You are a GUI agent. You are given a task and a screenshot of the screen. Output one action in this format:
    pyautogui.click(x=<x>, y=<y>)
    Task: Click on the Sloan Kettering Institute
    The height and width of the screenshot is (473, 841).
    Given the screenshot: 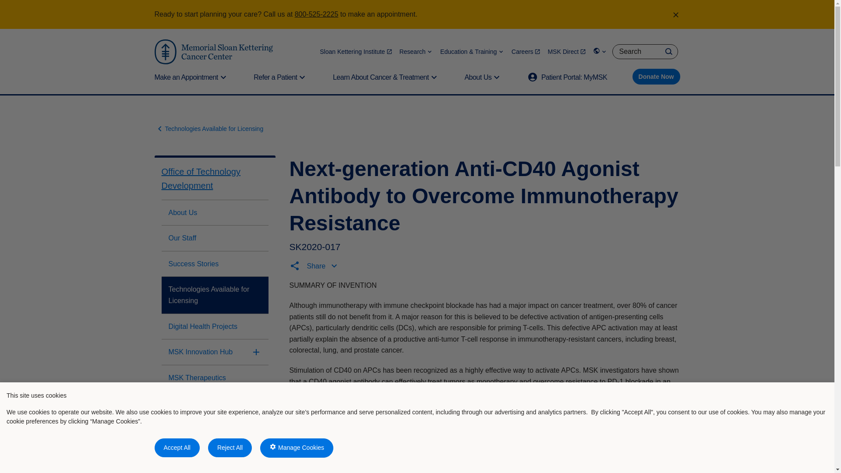 What is the action you would take?
    pyautogui.click(x=356, y=52)
    